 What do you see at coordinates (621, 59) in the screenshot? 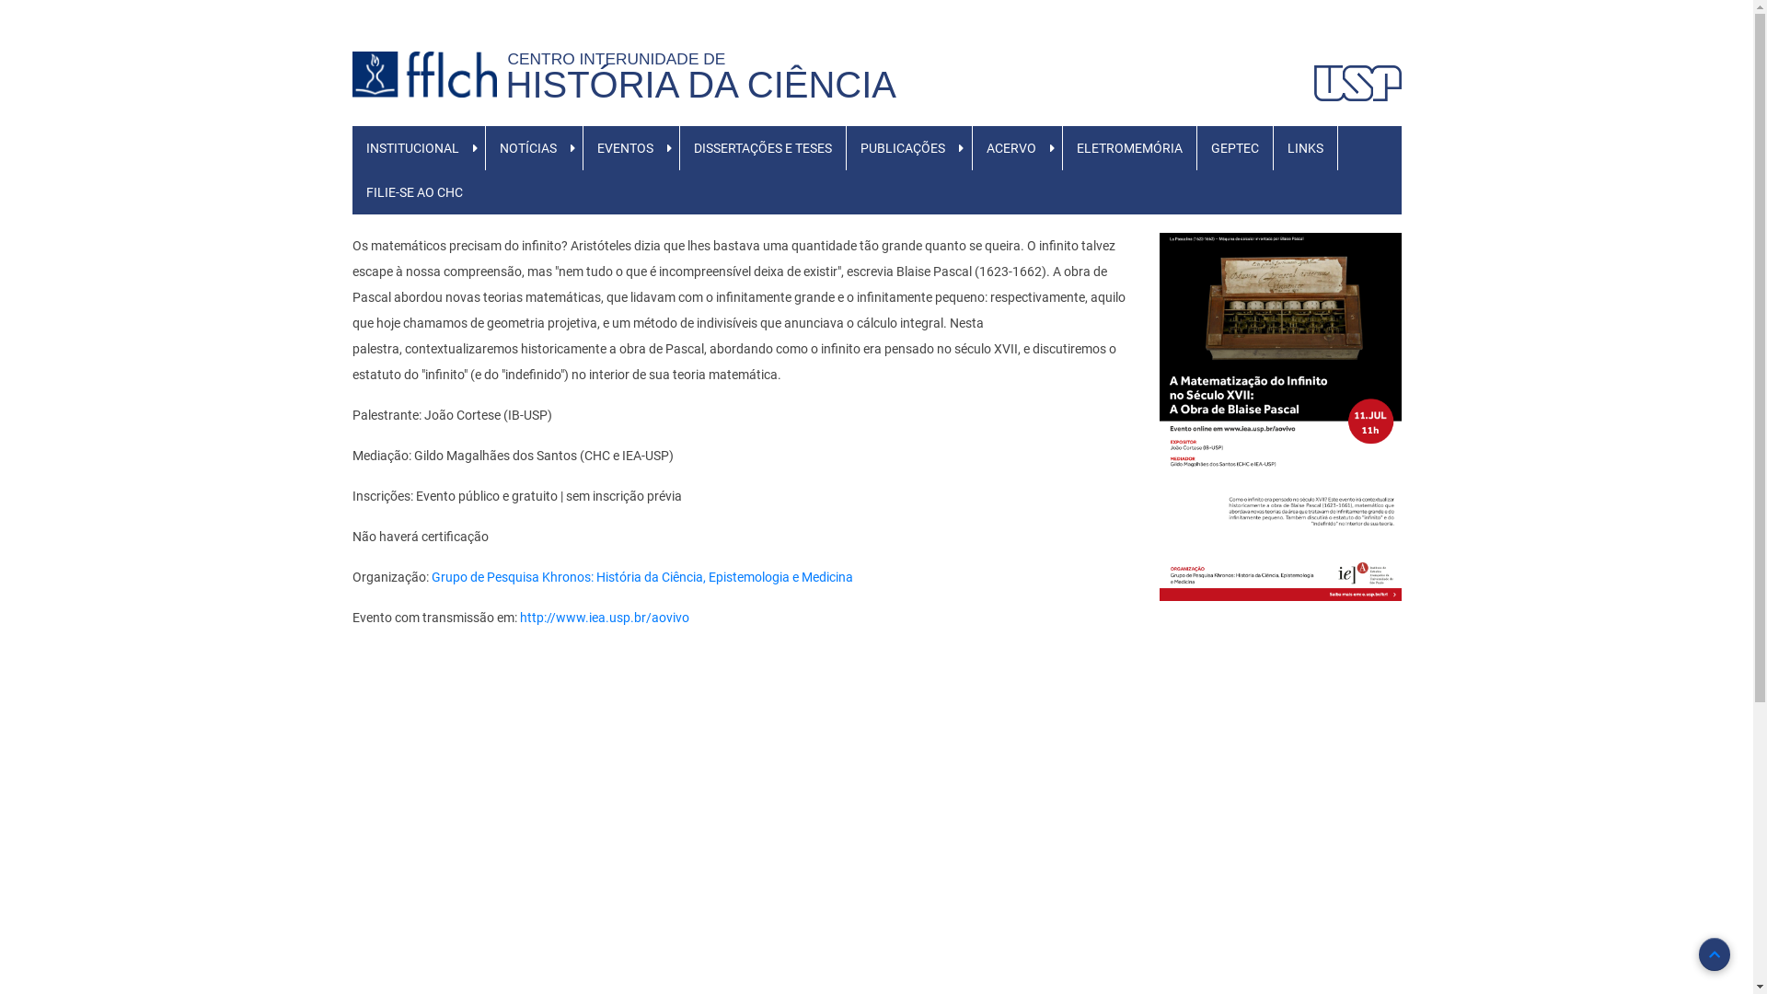
I see `CENTRO INTERUNIDADE DE  ` at bounding box center [621, 59].